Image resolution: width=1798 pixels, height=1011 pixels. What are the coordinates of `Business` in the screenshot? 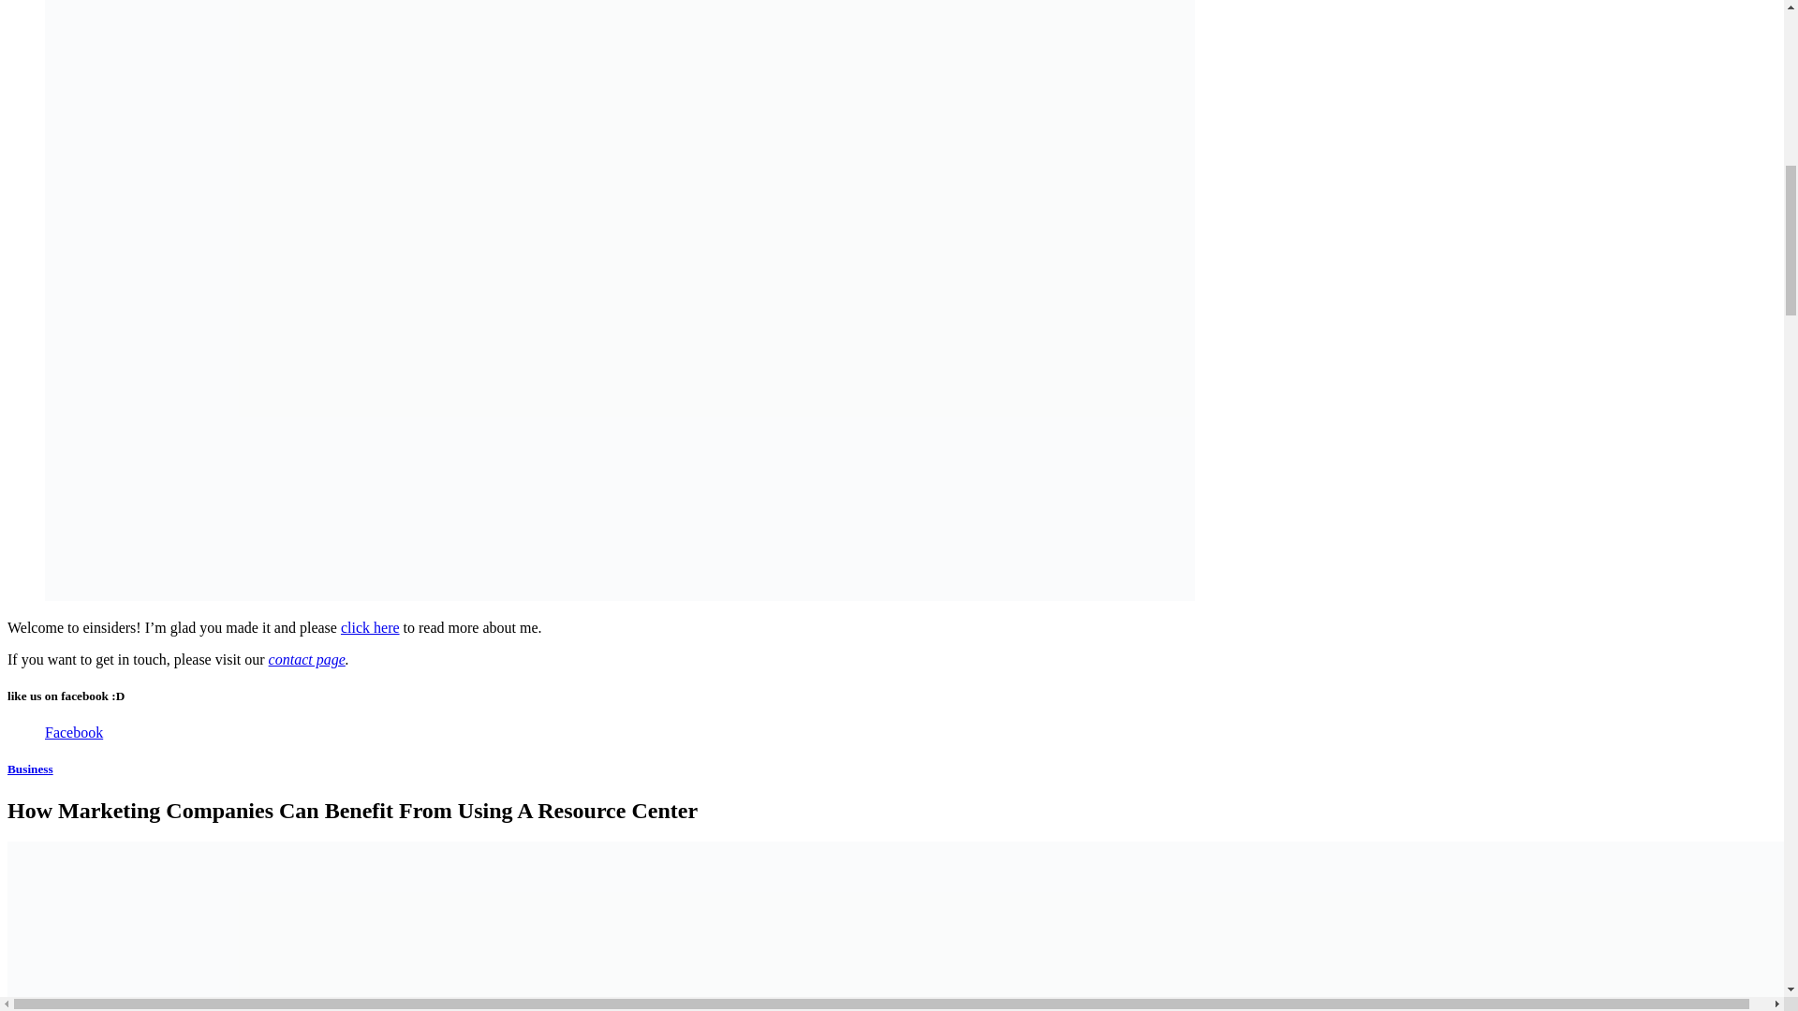 It's located at (30, 769).